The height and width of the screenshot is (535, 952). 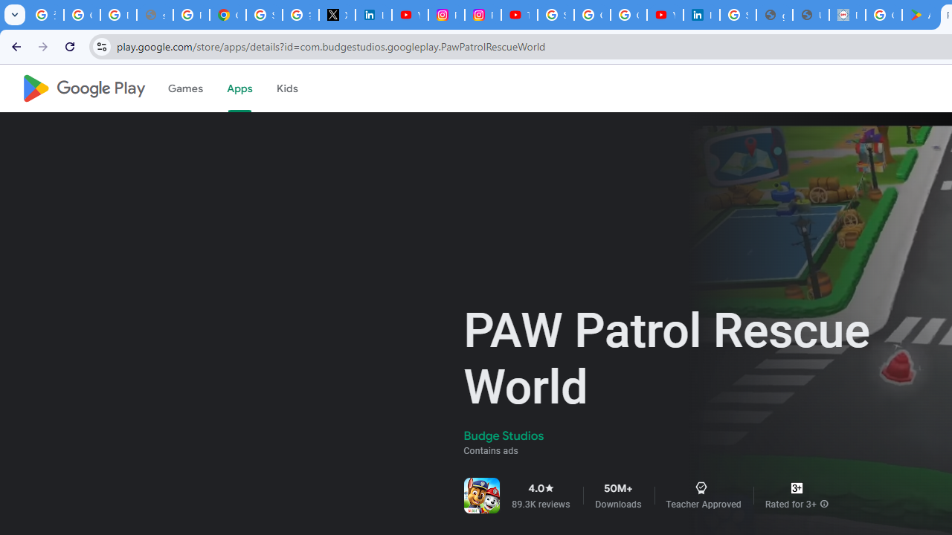 I want to click on Privacy Help Center - Policies Help, so click(x=191, y=15).